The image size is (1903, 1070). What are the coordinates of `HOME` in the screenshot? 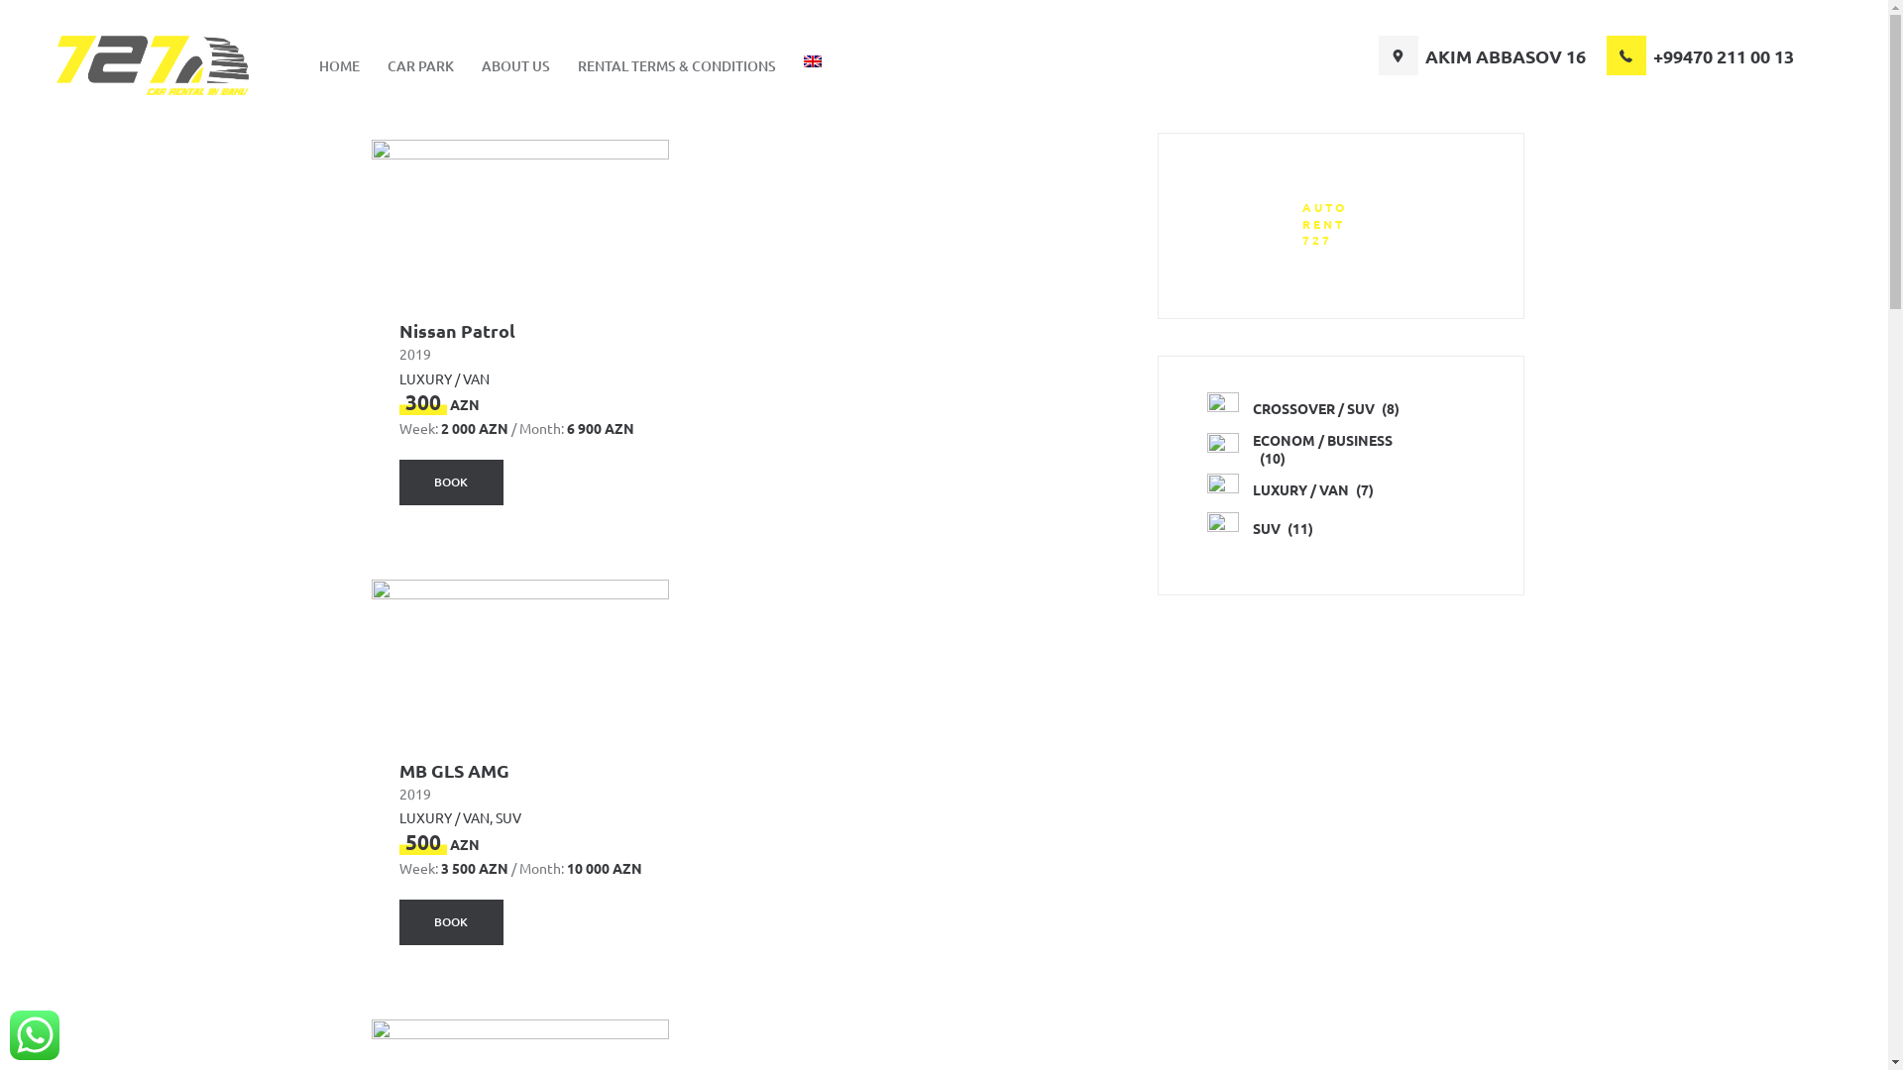 It's located at (339, 65).